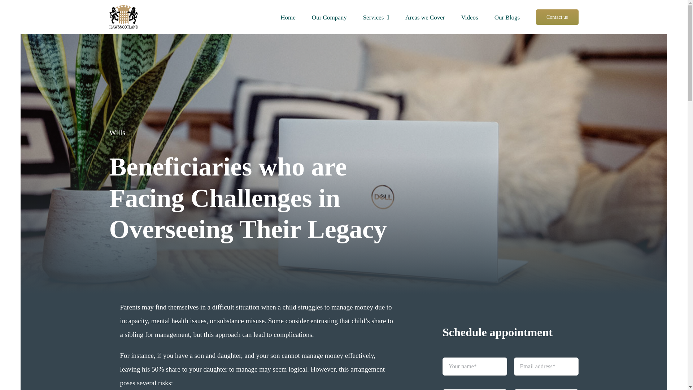  What do you see at coordinates (117, 133) in the screenshot?
I see `Wills` at bounding box center [117, 133].